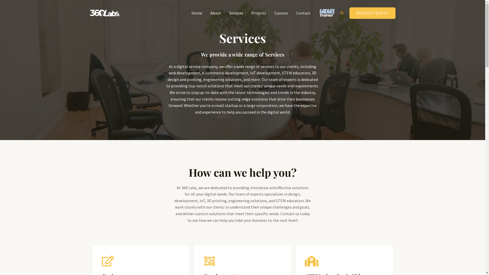  Describe the element at coordinates (259, 13) in the screenshot. I see `Projects` at that location.